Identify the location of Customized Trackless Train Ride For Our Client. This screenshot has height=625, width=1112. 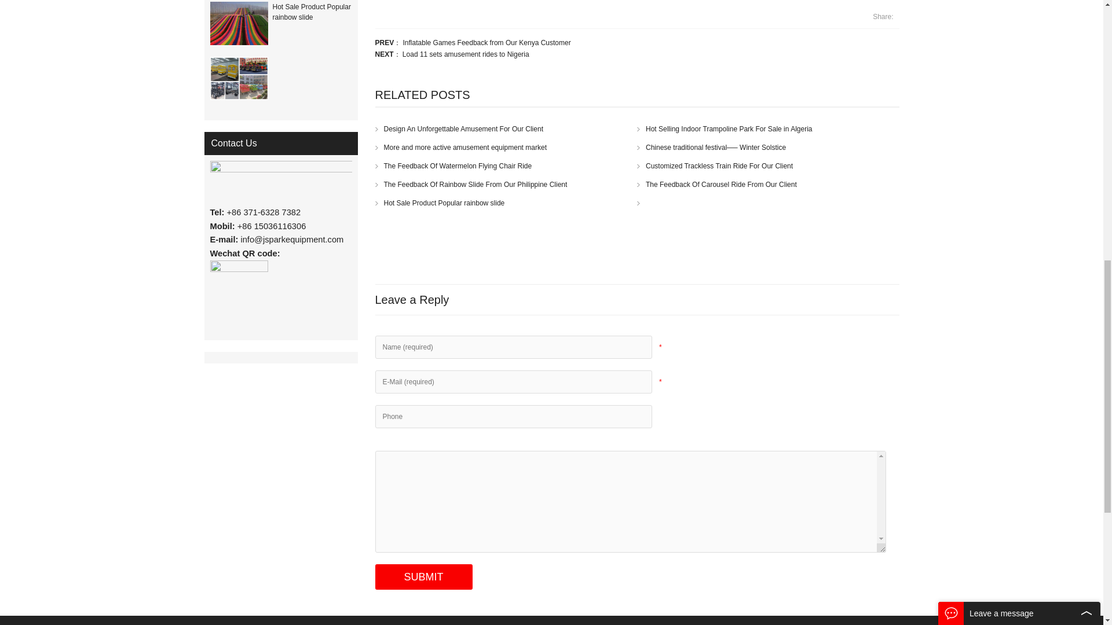
(715, 166).